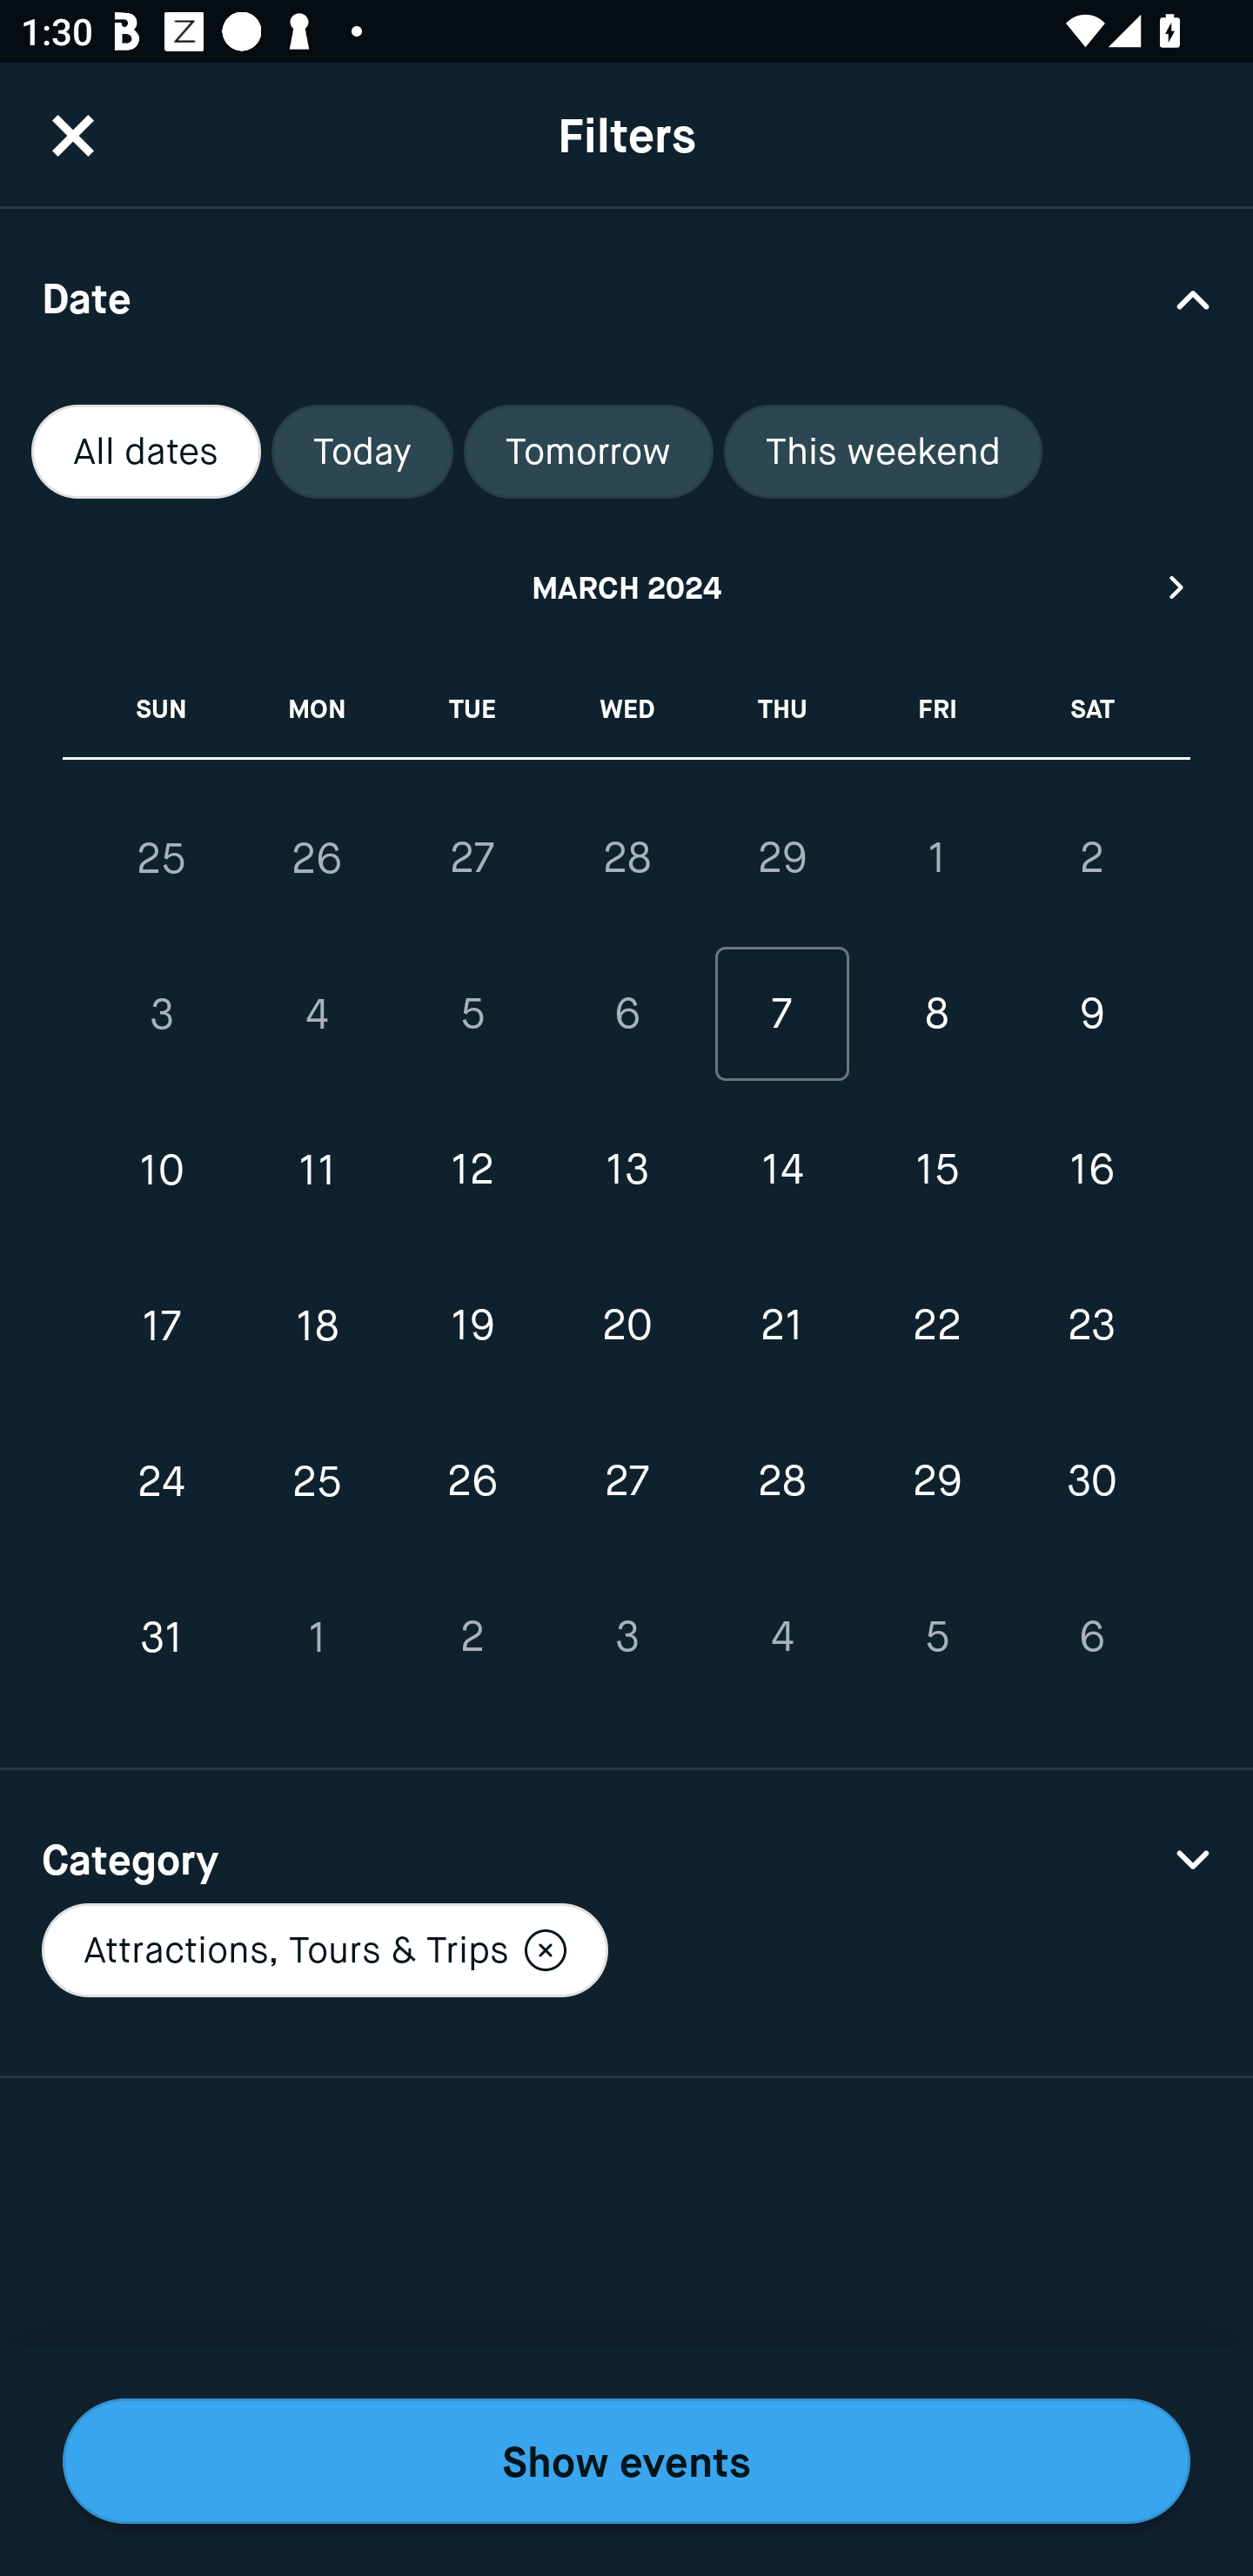 The image size is (1253, 2576). I want to click on 25, so click(317, 1481).